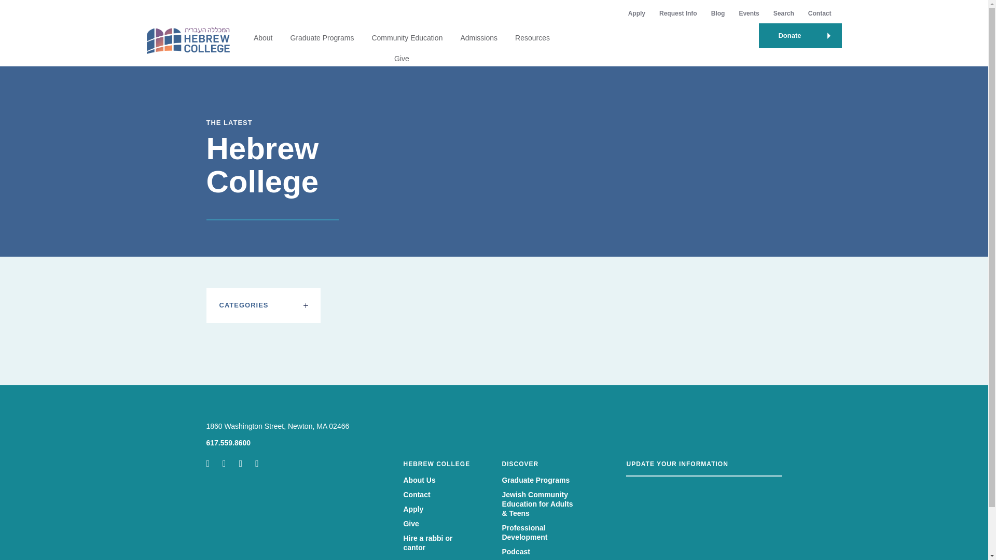  Describe the element at coordinates (800, 35) in the screenshot. I see `Donate` at that location.